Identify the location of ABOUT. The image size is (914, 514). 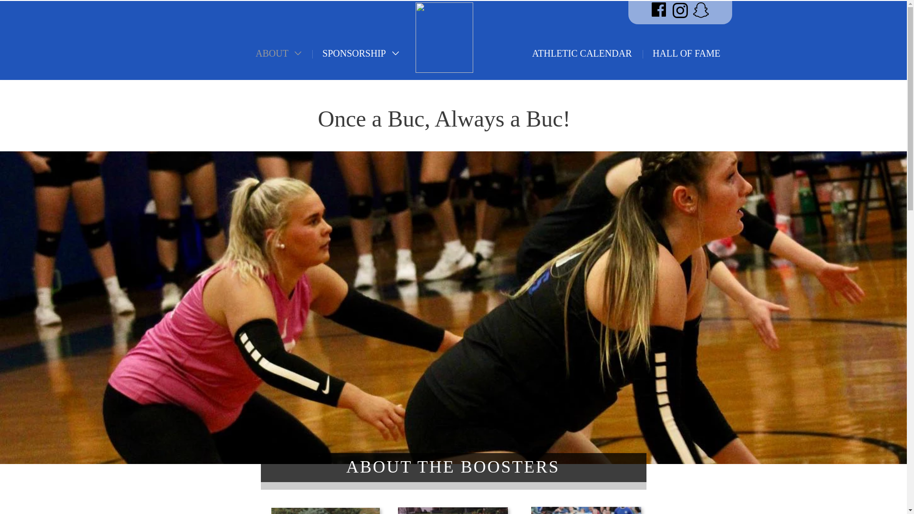
(279, 53).